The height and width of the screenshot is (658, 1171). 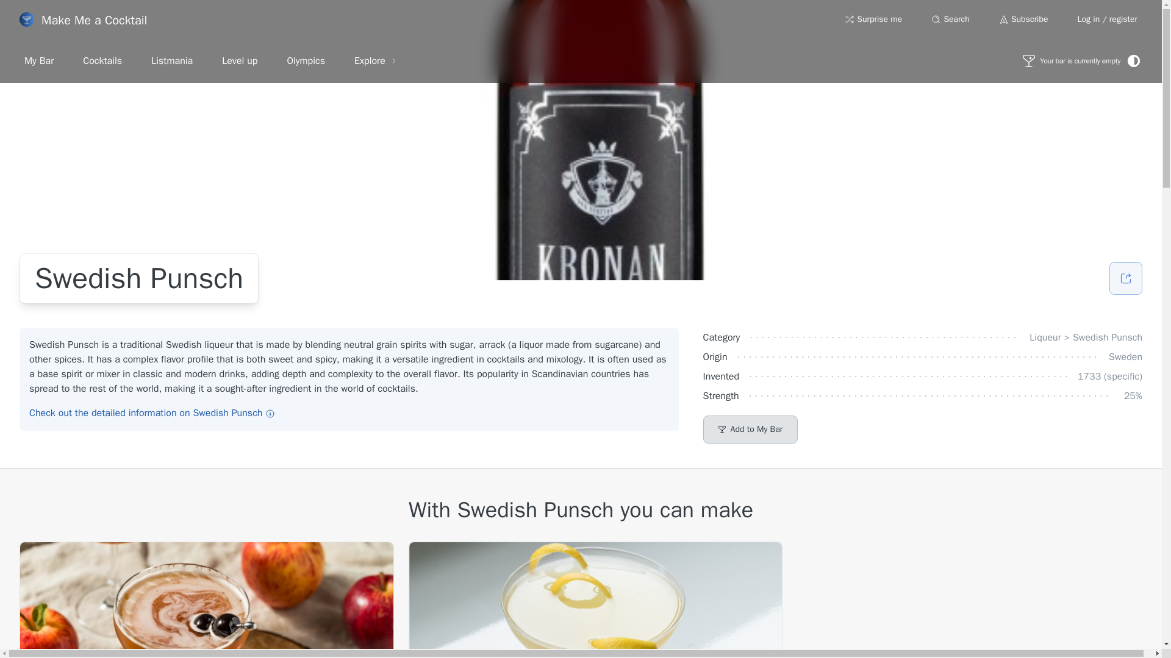 I want to click on Level up, so click(x=239, y=60).